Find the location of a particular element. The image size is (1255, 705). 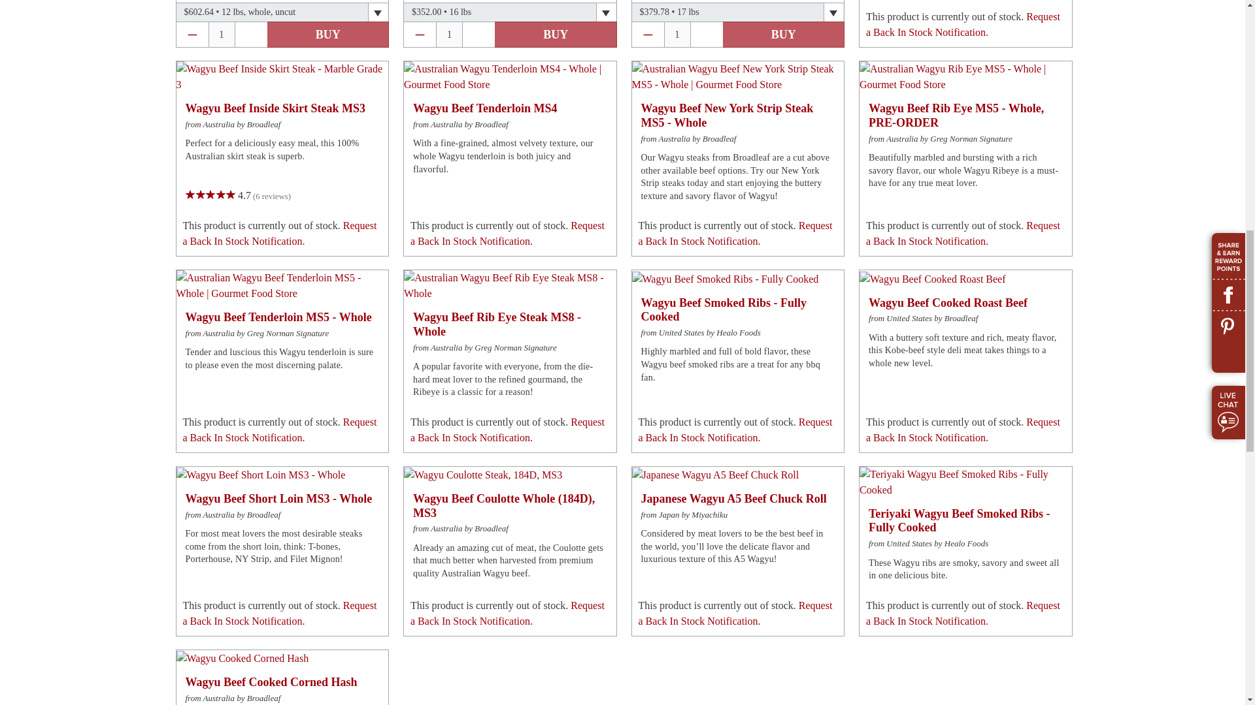

Buy is located at coordinates (327, 35).